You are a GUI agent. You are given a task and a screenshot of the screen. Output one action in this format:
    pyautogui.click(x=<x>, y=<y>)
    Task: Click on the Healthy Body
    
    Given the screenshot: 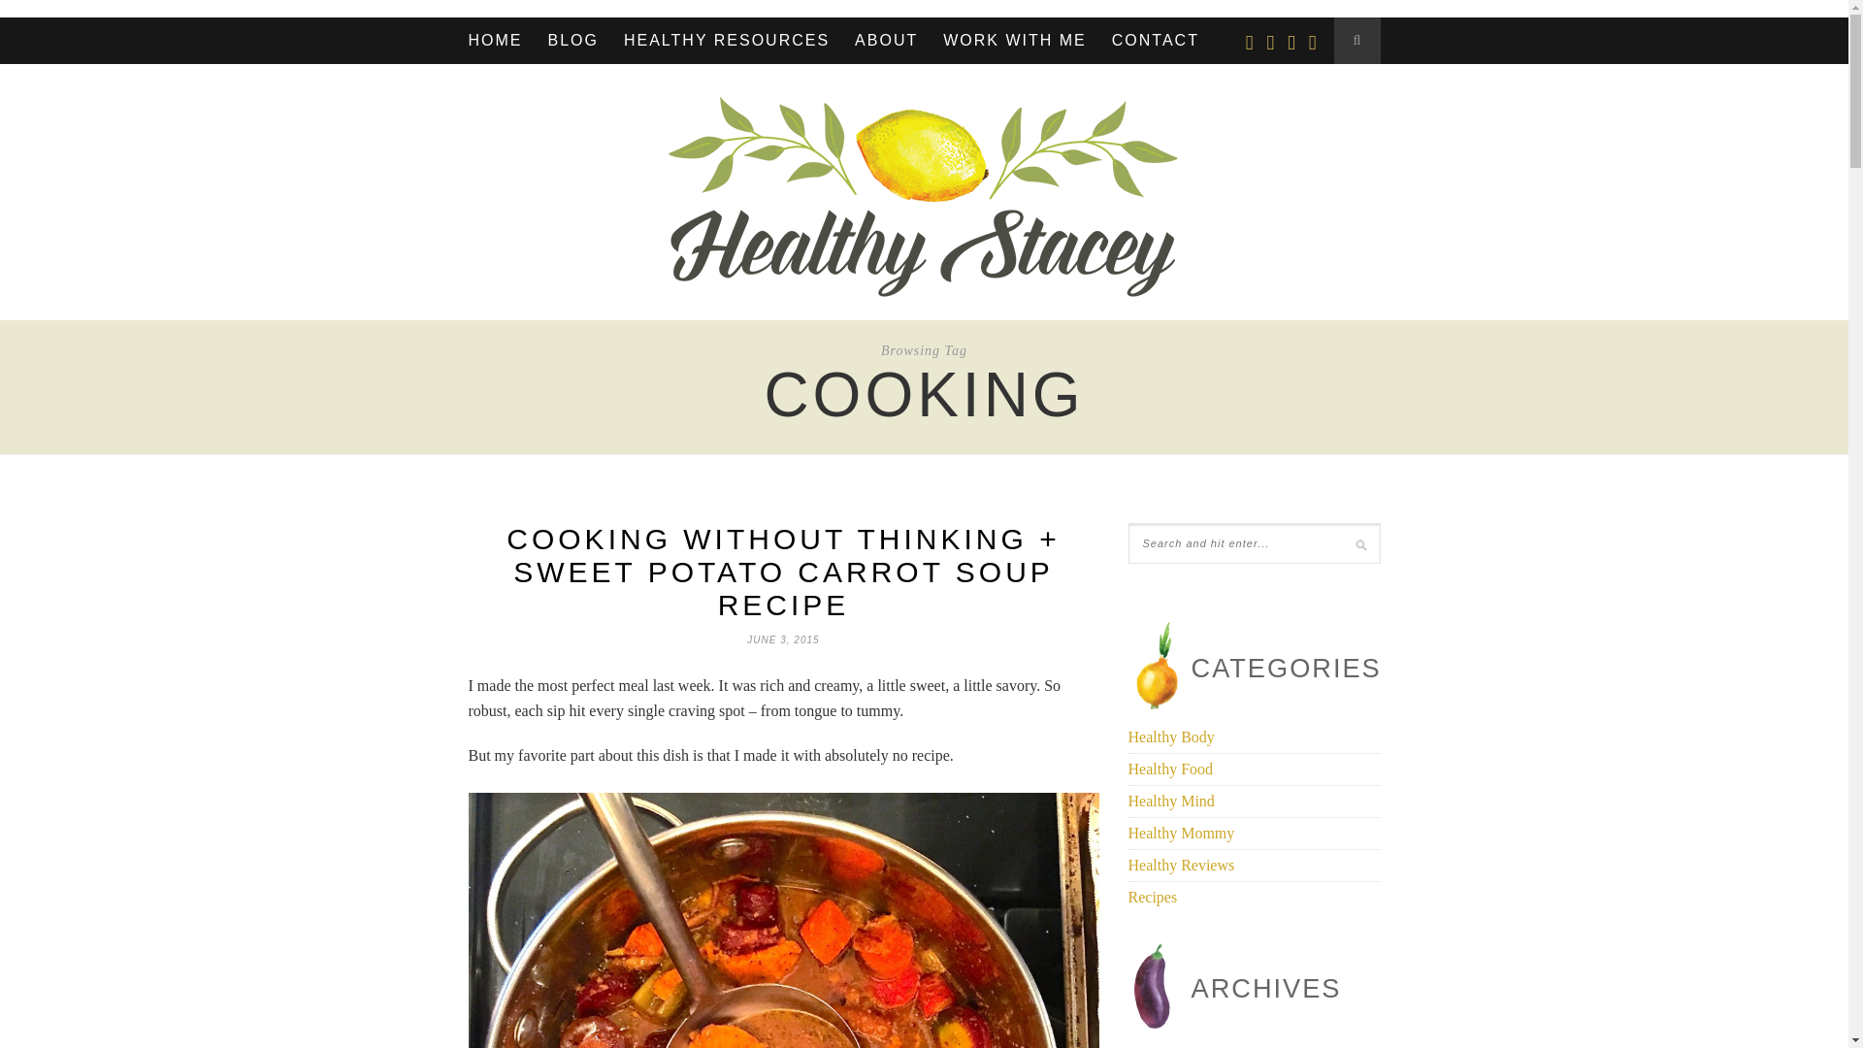 What is the action you would take?
    pyautogui.click(x=1170, y=736)
    